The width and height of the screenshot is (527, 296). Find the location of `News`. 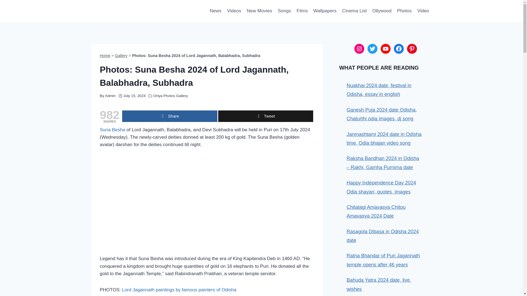

News is located at coordinates (216, 11).